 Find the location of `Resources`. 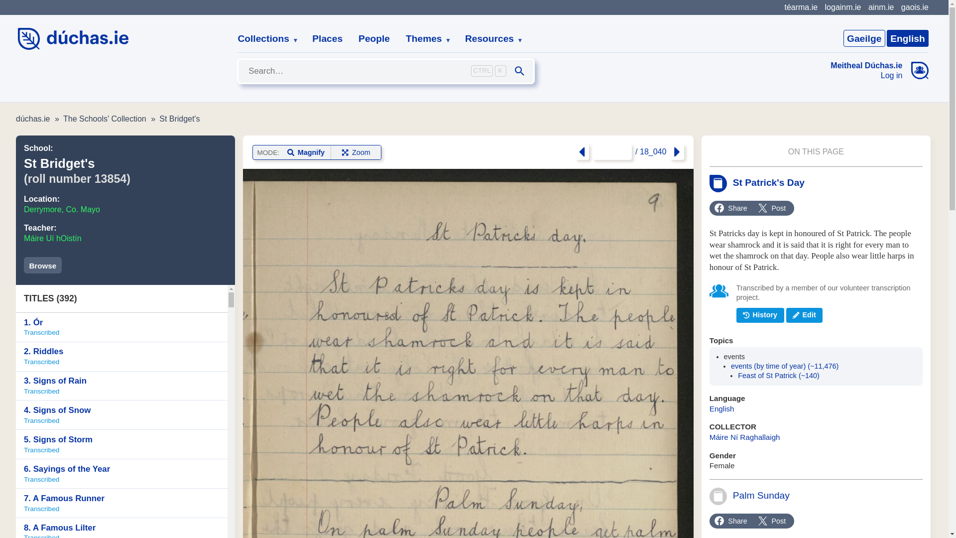

Resources is located at coordinates (62, 209).